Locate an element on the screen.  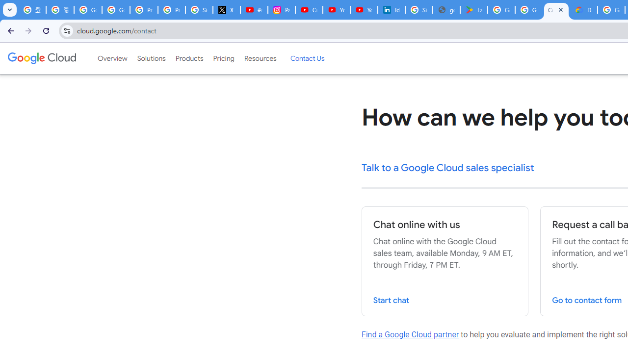
#nbabasketballhighlights - YouTube is located at coordinates (254, 10).